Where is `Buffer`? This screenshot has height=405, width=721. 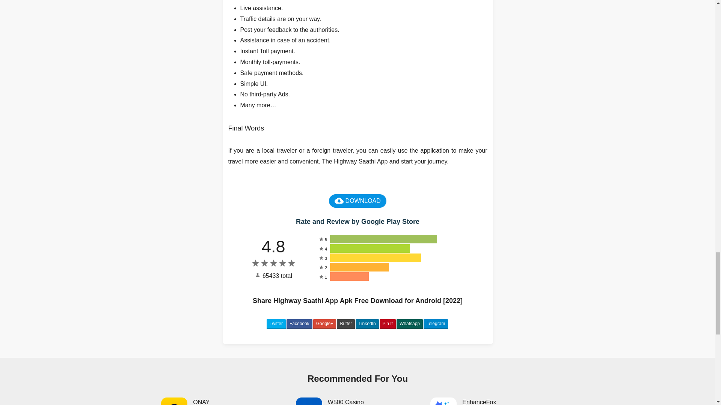 Buffer is located at coordinates (276, 324).